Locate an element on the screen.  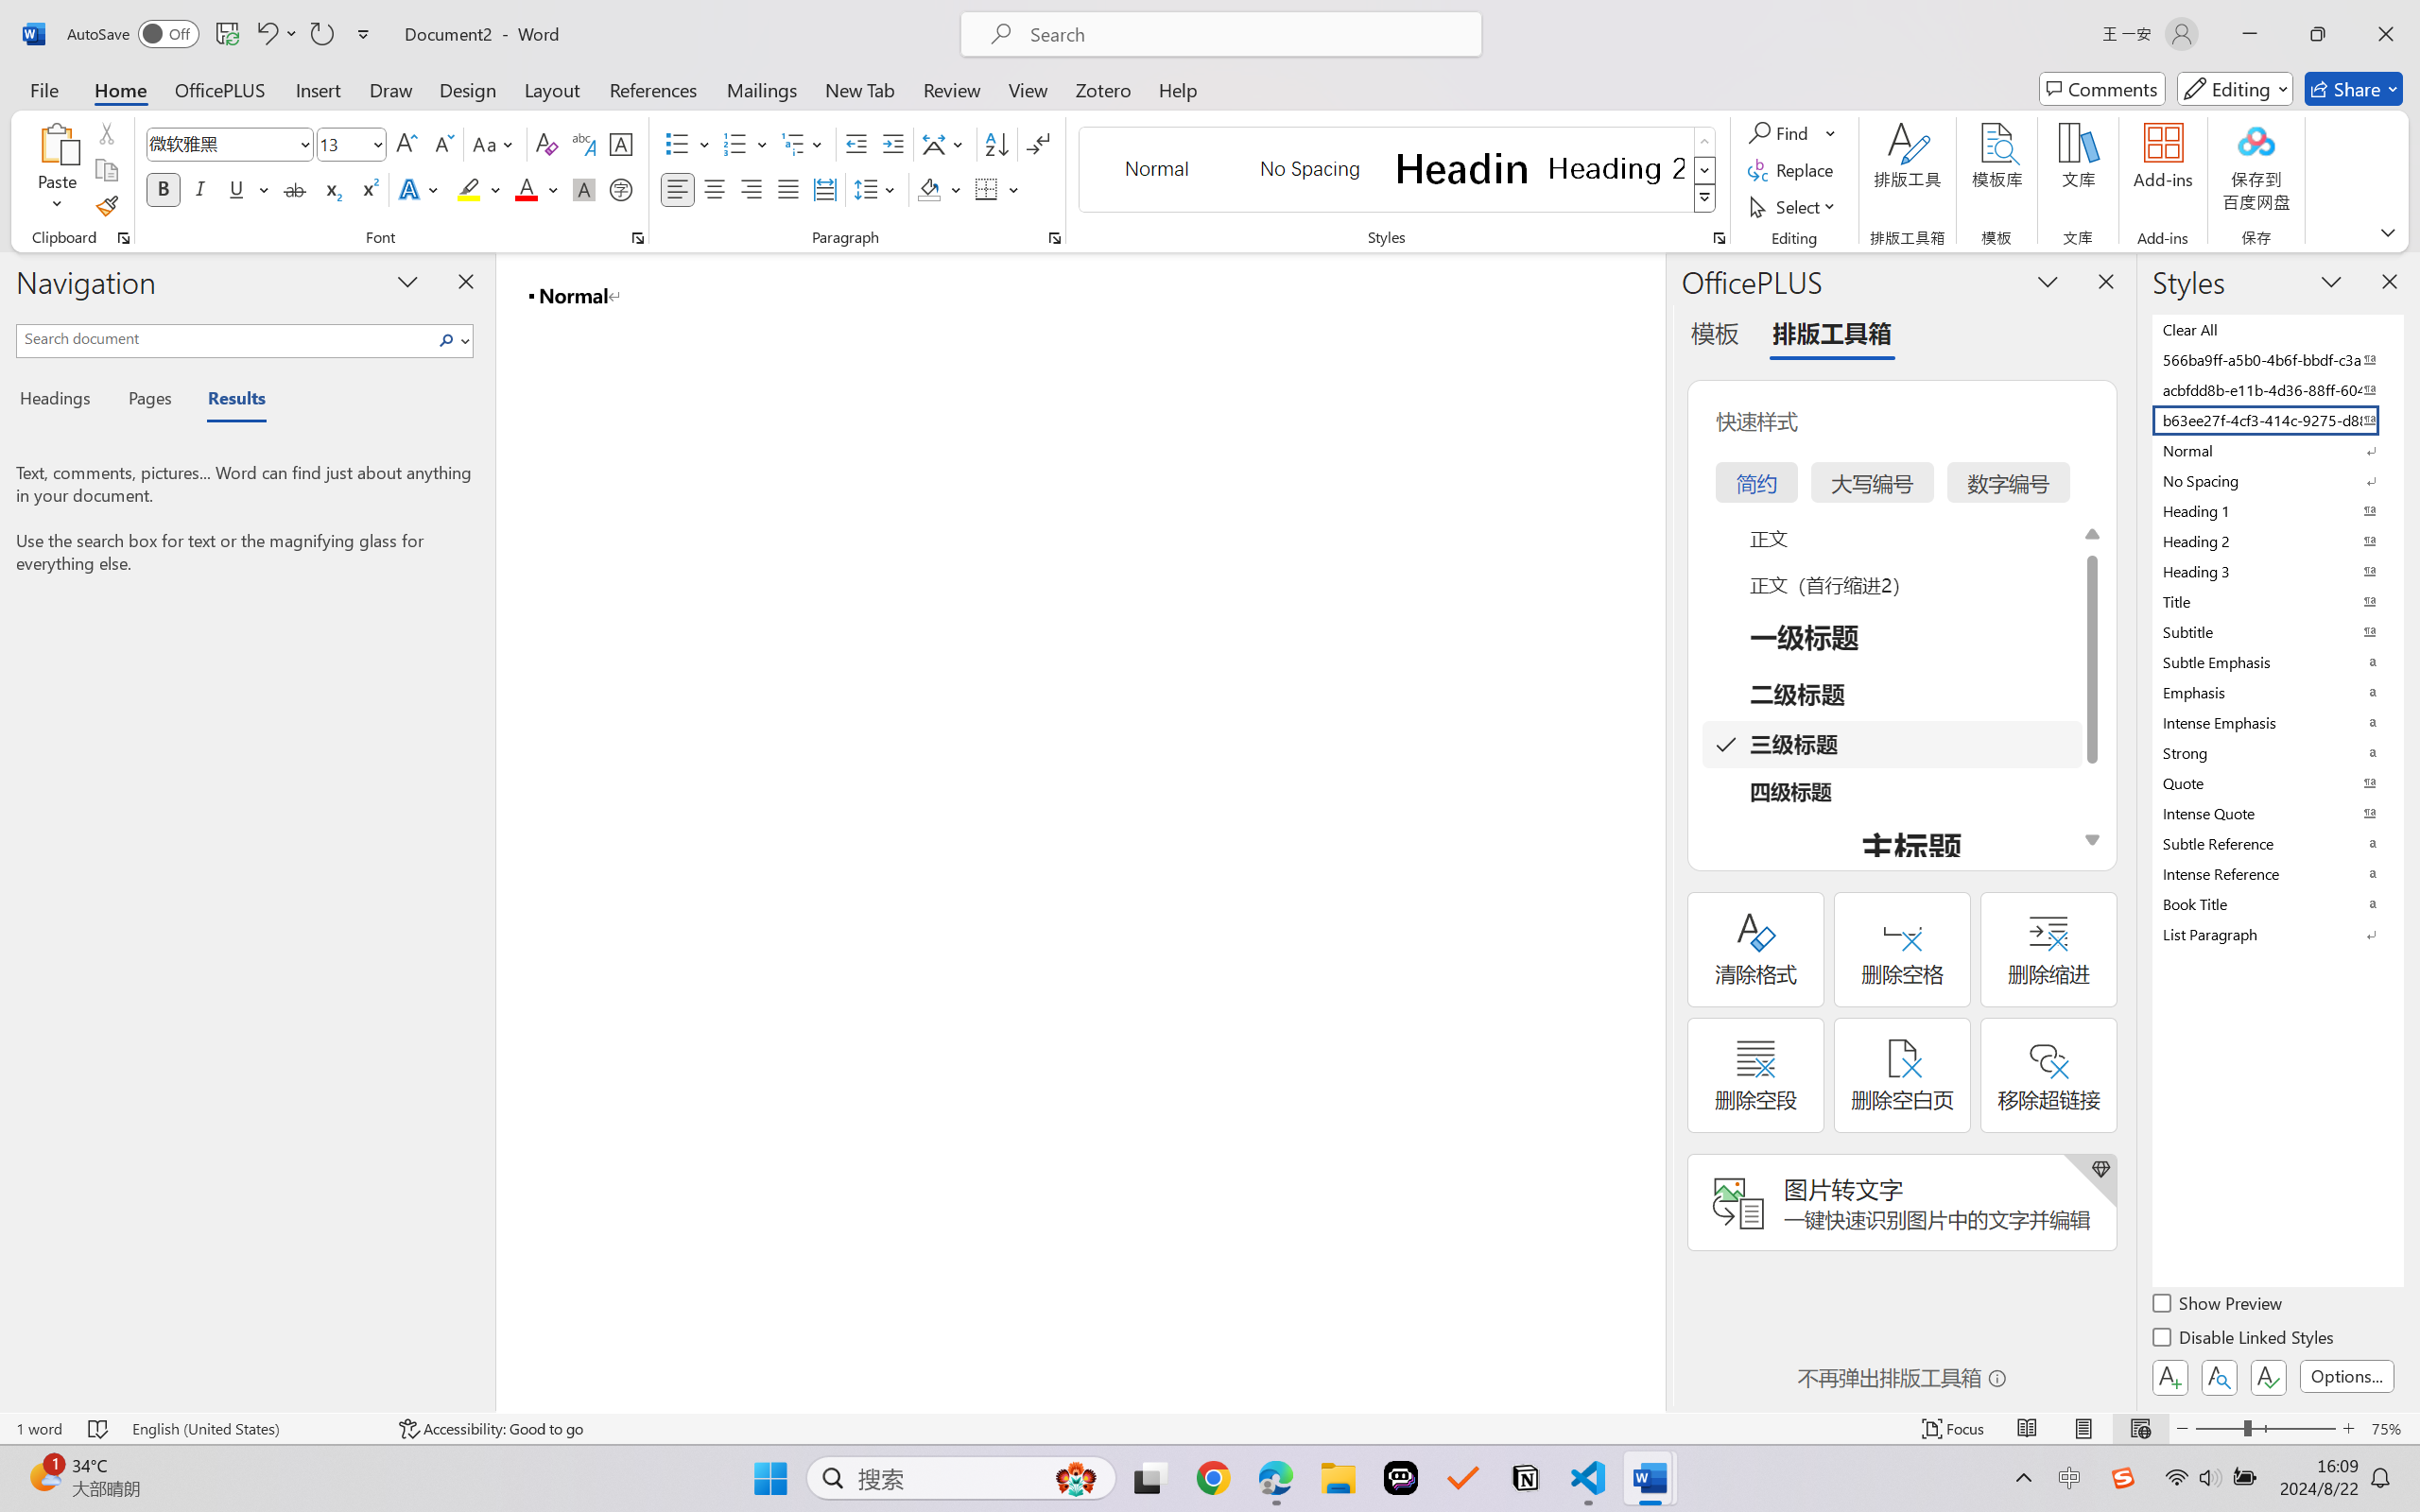
Subtitle is located at coordinates (2276, 631).